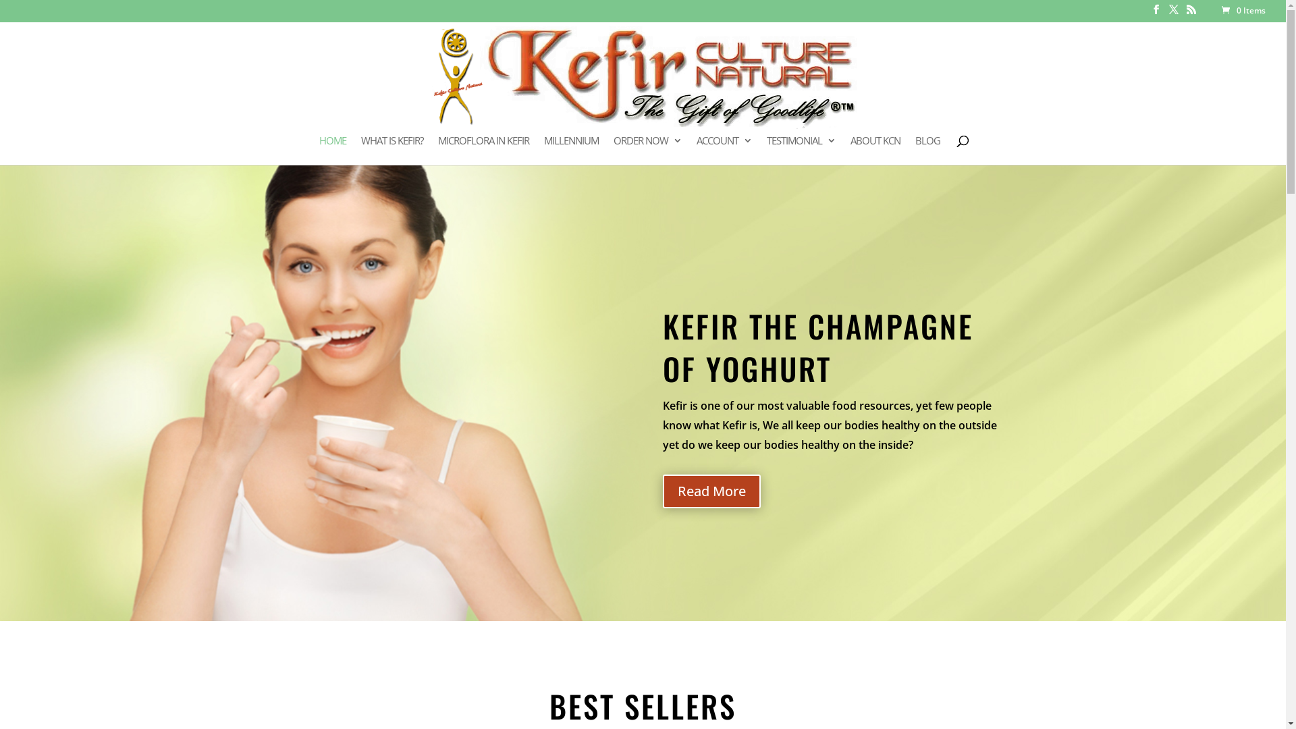 The width and height of the screenshot is (1296, 729). I want to click on Read More, so click(711, 491).